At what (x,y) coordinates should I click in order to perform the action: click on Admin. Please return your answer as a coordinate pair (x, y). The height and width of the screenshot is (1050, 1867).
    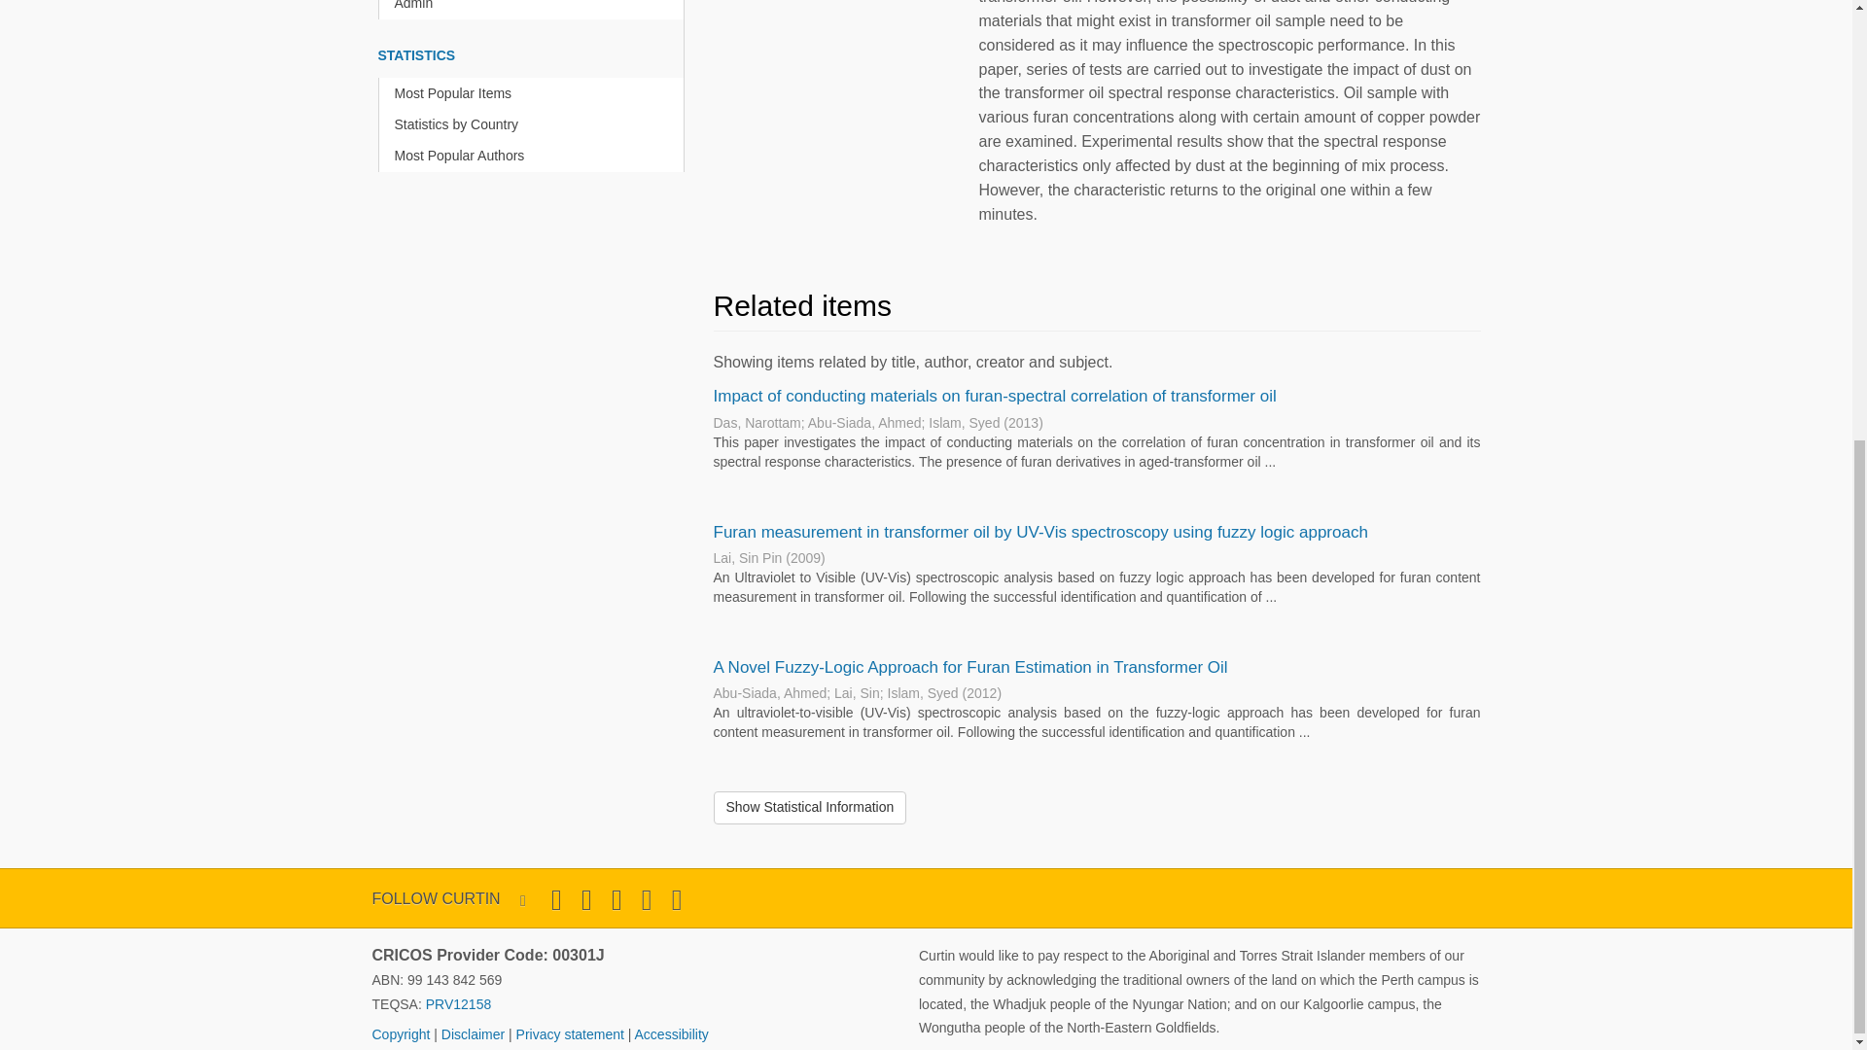
    Looking at the image, I should click on (535, 10).